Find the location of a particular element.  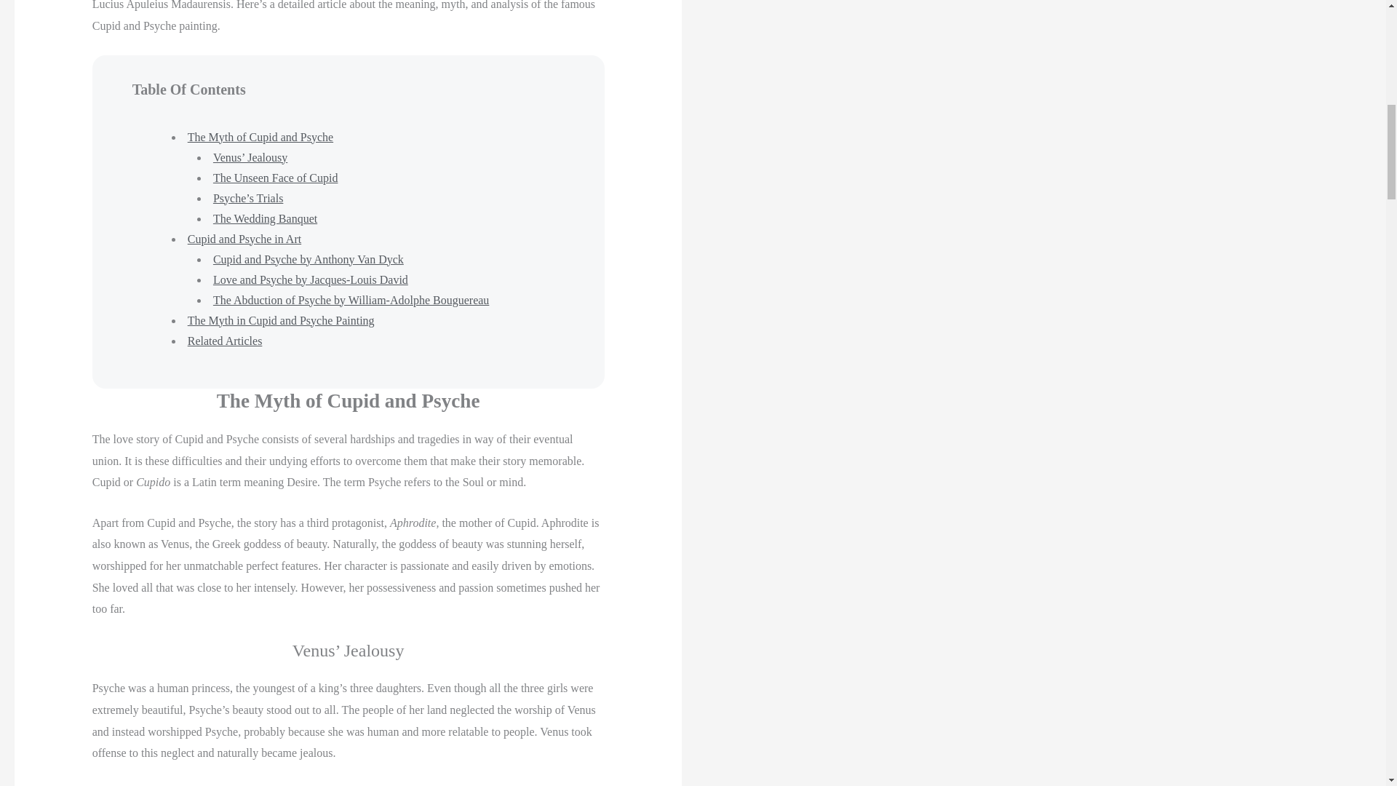

Cupid and Psyche in Art is located at coordinates (244, 239).